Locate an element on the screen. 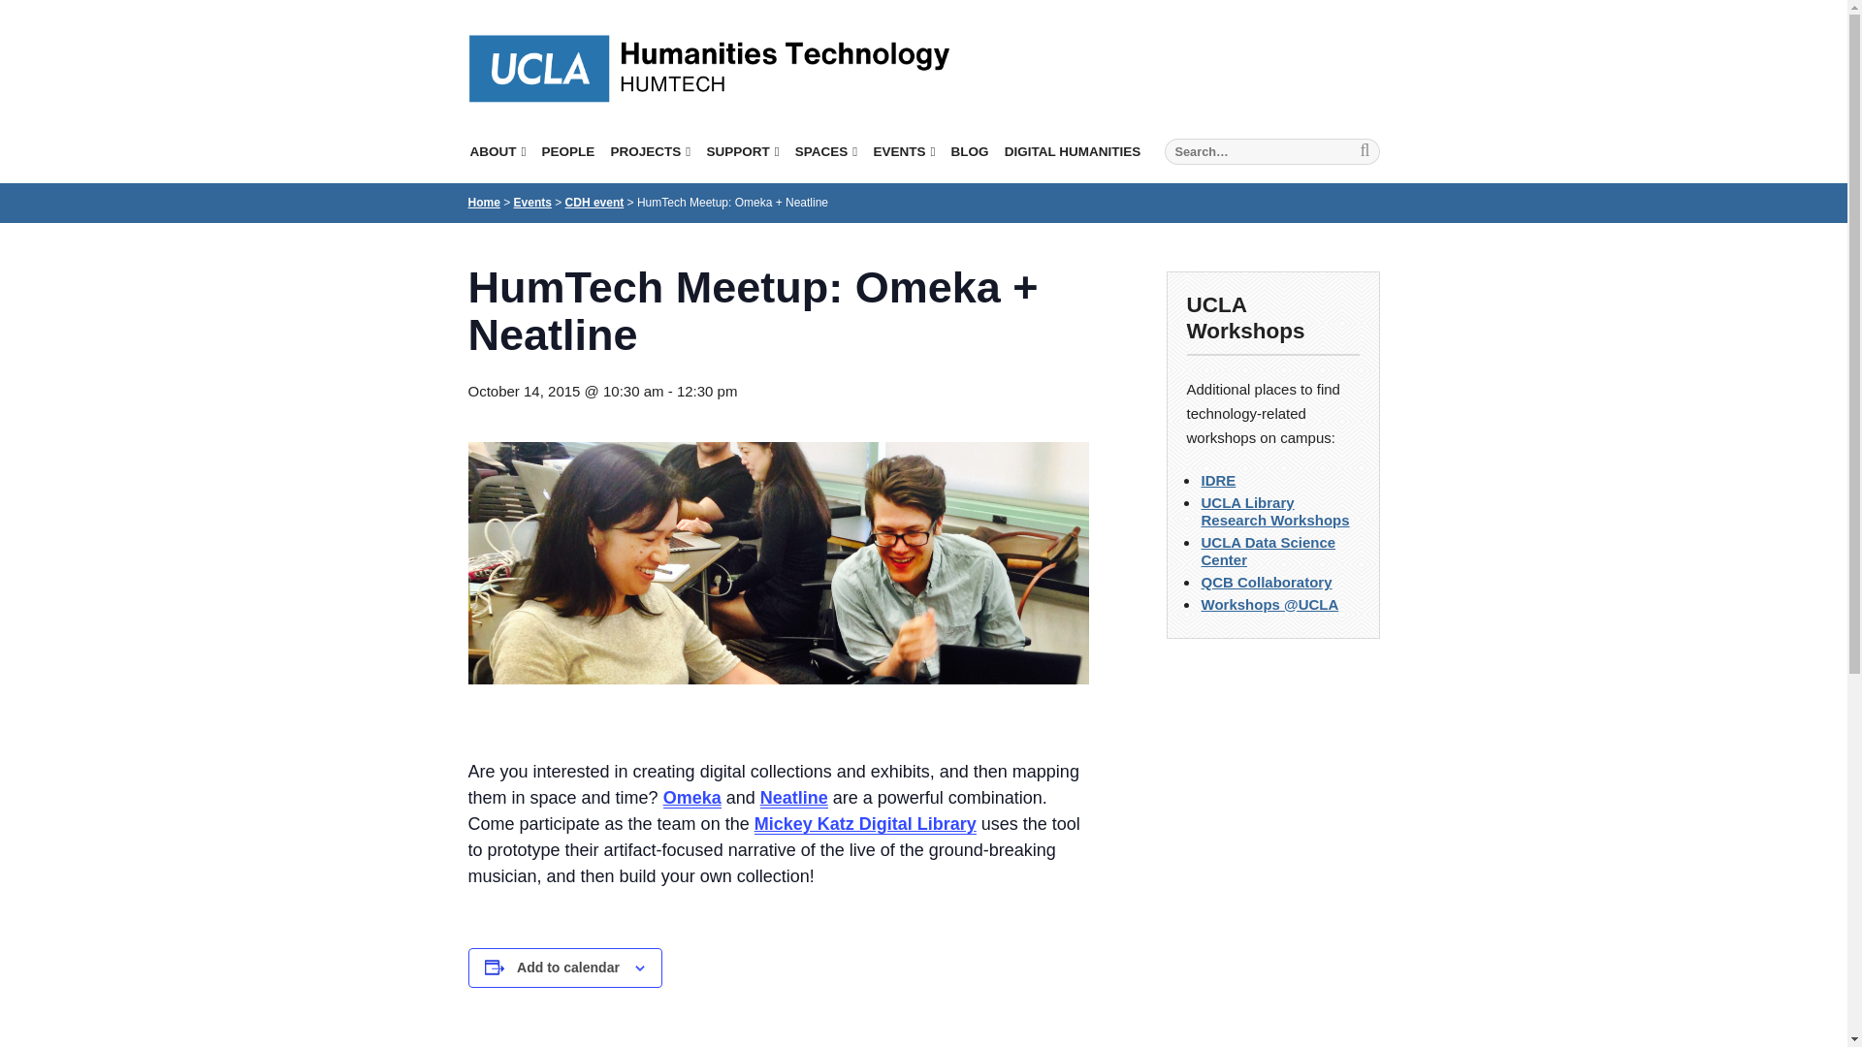 Image resolution: width=1862 pixels, height=1047 pixels. PEOPLE is located at coordinates (568, 151).